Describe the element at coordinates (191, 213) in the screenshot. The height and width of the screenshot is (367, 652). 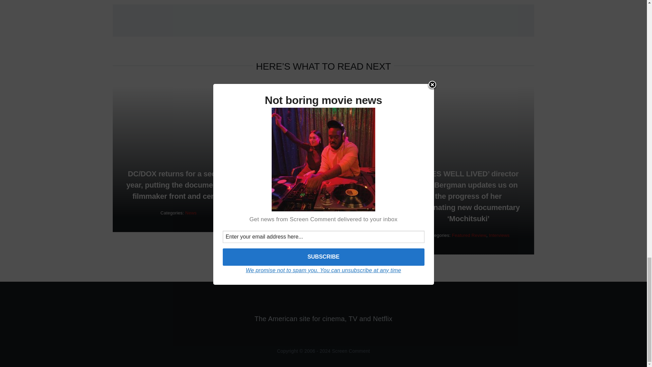
I see `News` at that location.